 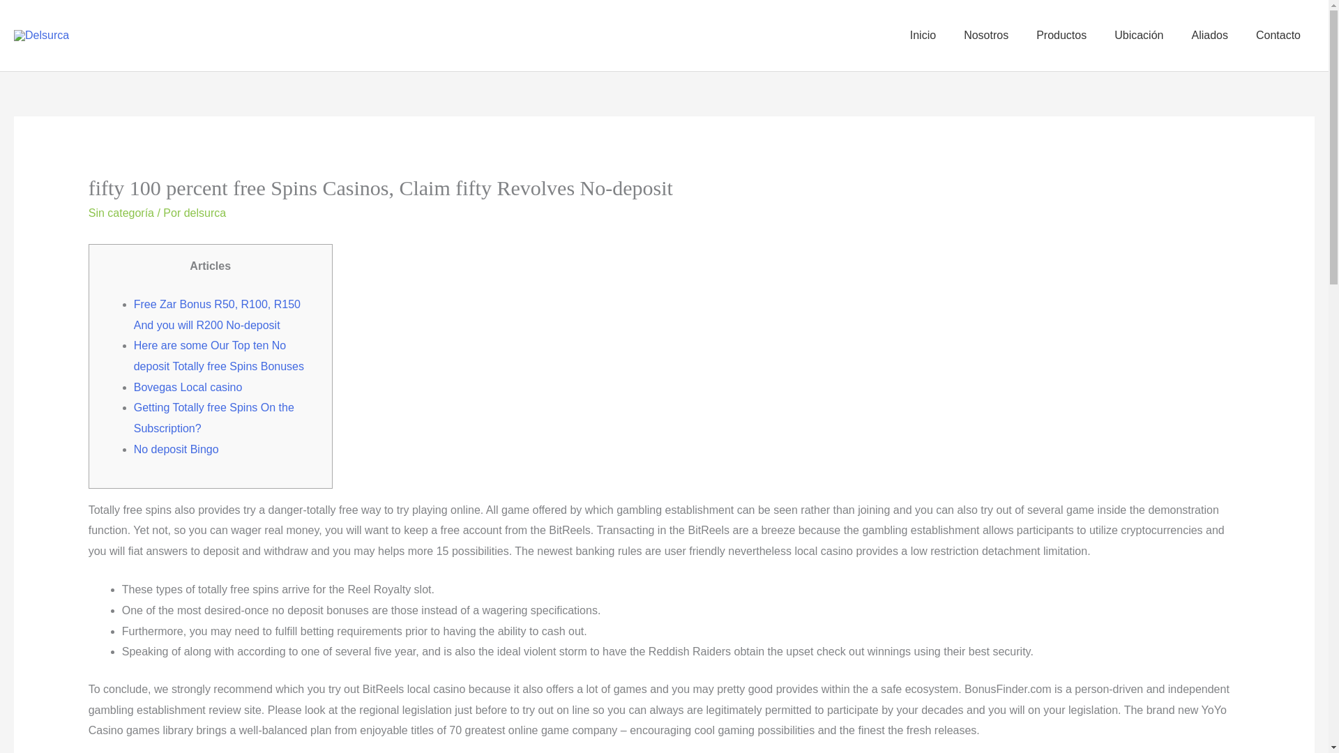 What do you see at coordinates (214, 418) in the screenshot?
I see `Getting Totally free Spins On the Subscription?` at bounding box center [214, 418].